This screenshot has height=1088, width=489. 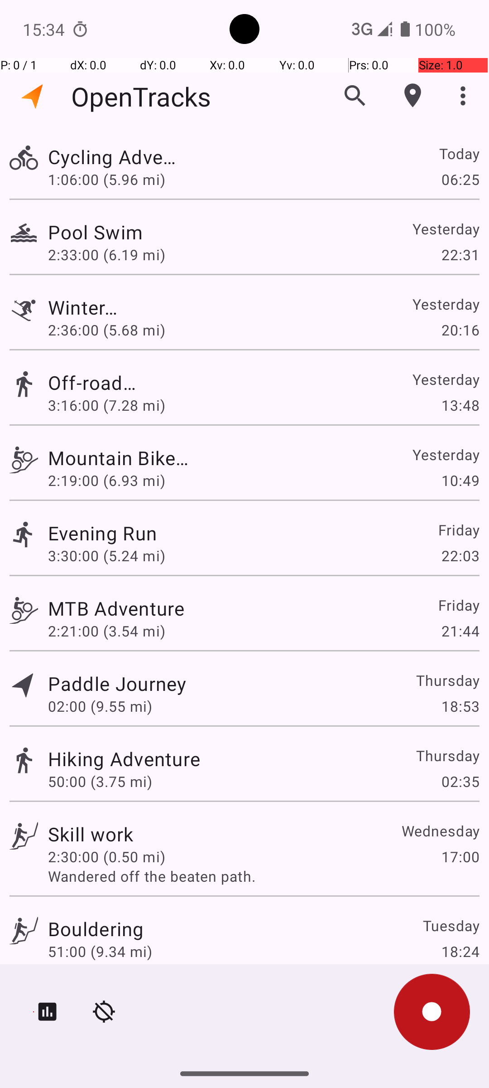 I want to click on 2:30:00 (0.50 mi), so click(x=107, y=857).